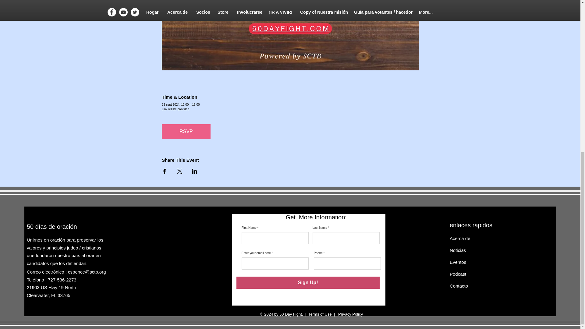 The height and width of the screenshot is (329, 585). Describe the element at coordinates (320, 314) in the screenshot. I see `Terms of Use` at that location.